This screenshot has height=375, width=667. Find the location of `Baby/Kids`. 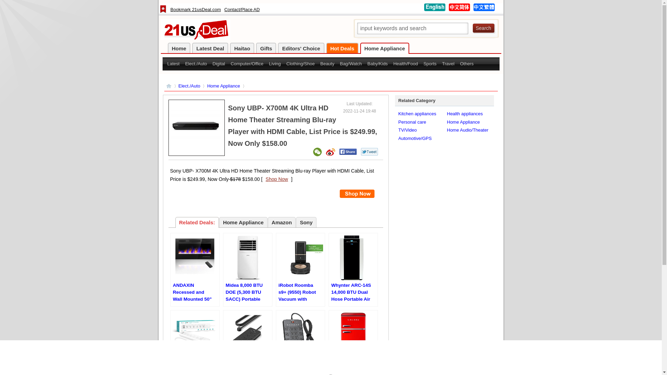

Baby/Kids is located at coordinates (378, 64).